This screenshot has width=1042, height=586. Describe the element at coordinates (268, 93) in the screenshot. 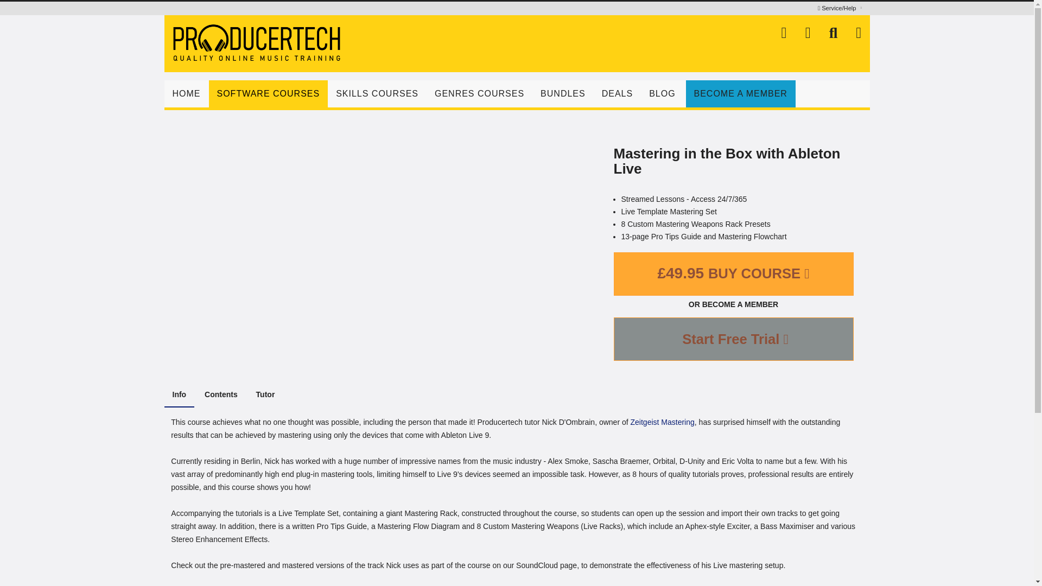

I see `SOFTWARE COURSES` at that location.